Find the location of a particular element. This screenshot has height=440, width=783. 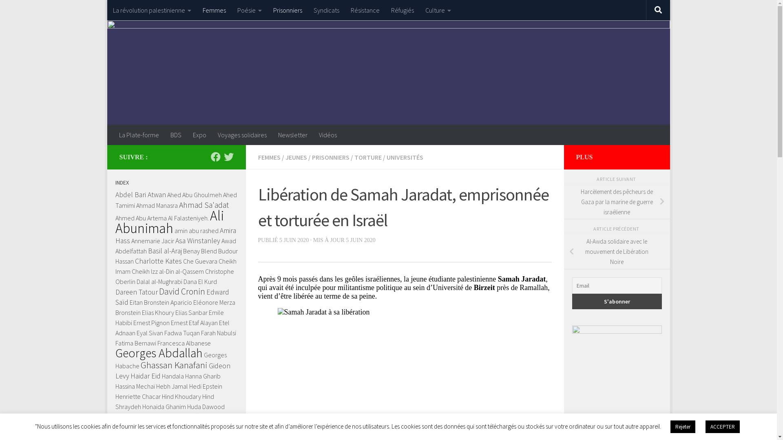

Ahed Tamimi is located at coordinates (176, 200).